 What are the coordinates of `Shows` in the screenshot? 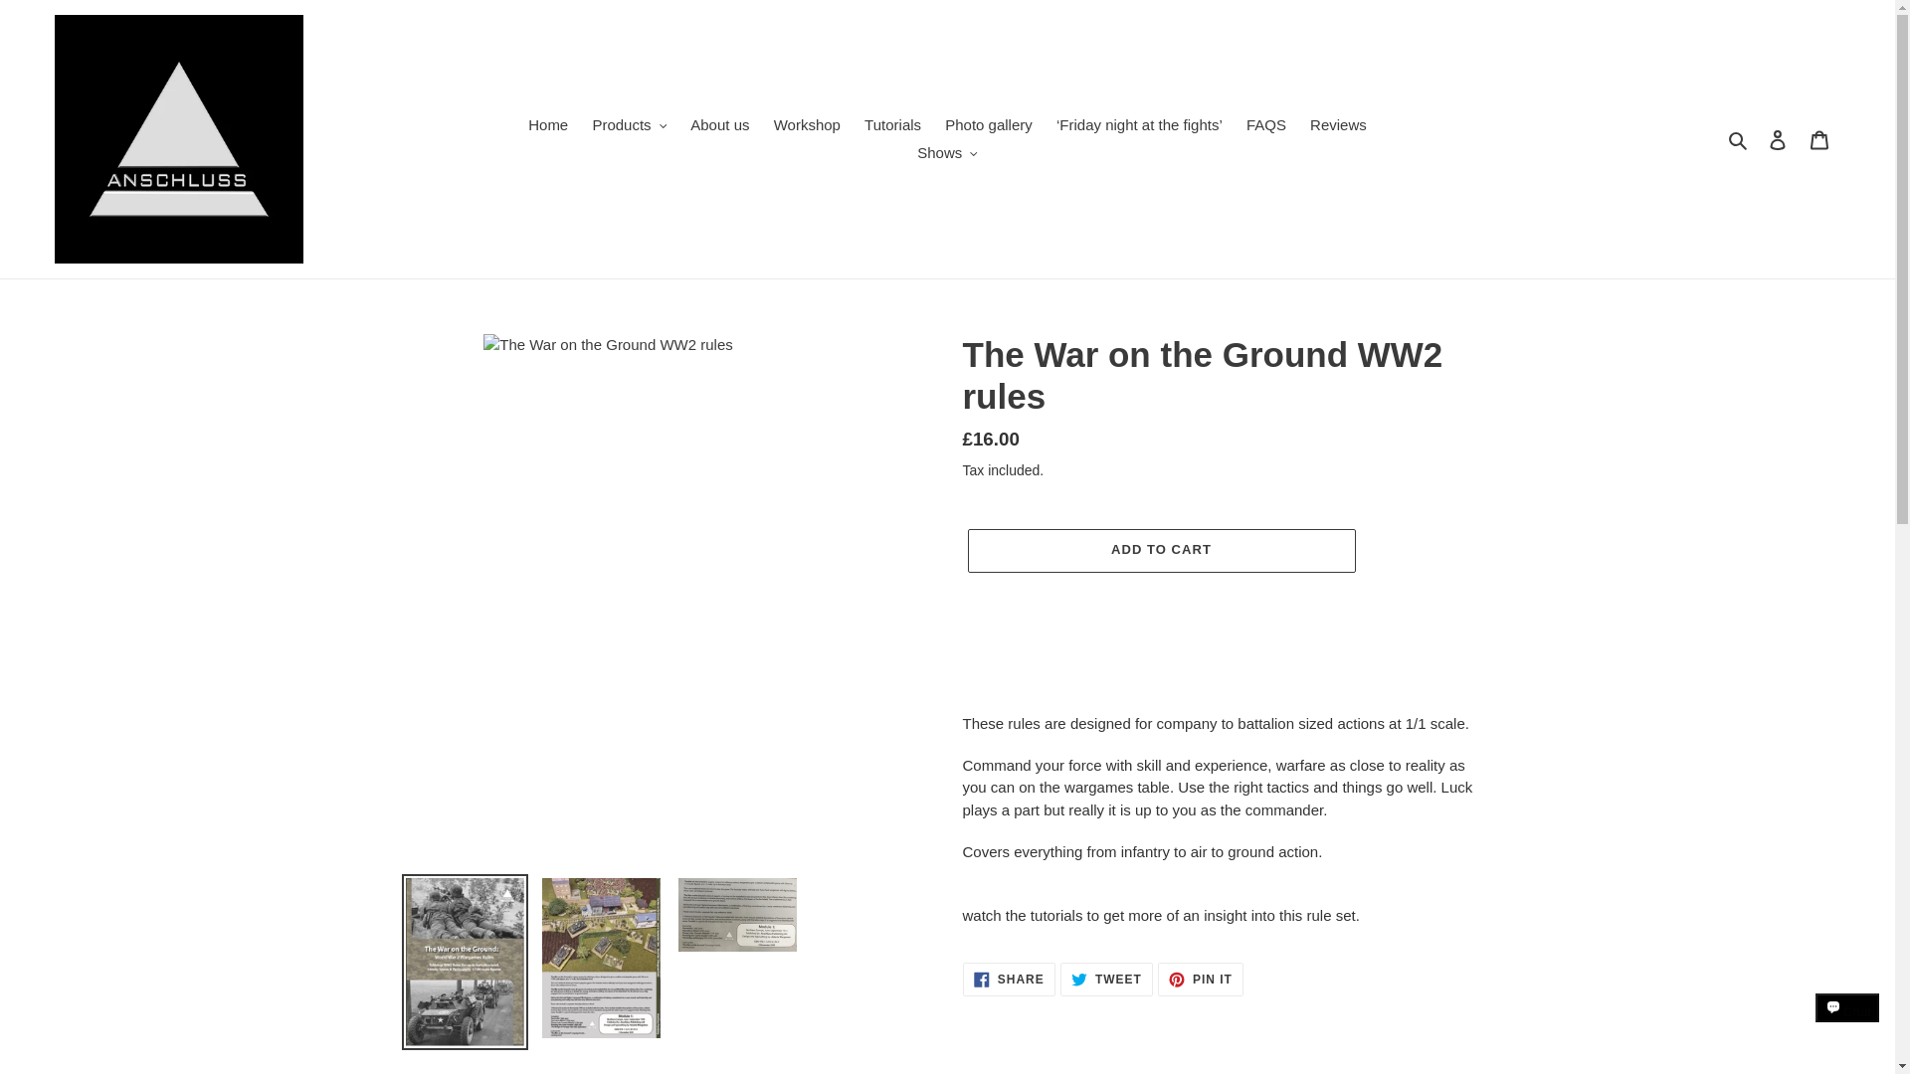 It's located at (947, 153).